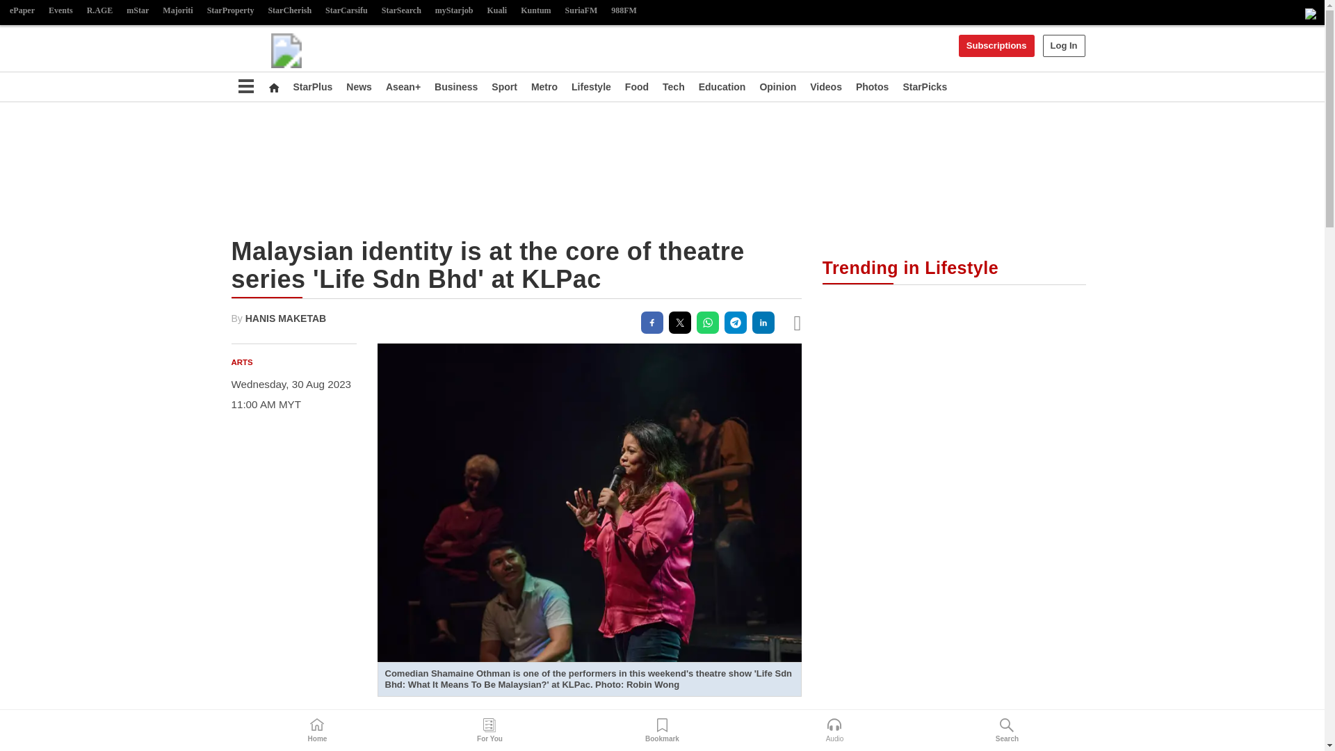  What do you see at coordinates (996, 46) in the screenshot?
I see `Subscriptions` at bounding box center [996, 46].